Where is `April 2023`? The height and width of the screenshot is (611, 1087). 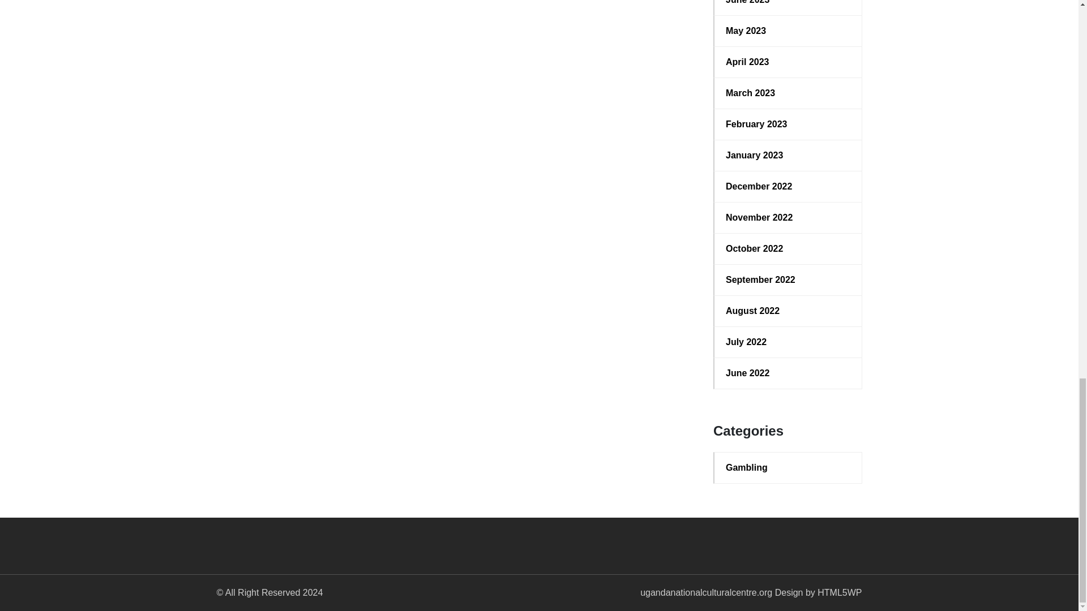
April 2023 is located at coordinates (788, 62).